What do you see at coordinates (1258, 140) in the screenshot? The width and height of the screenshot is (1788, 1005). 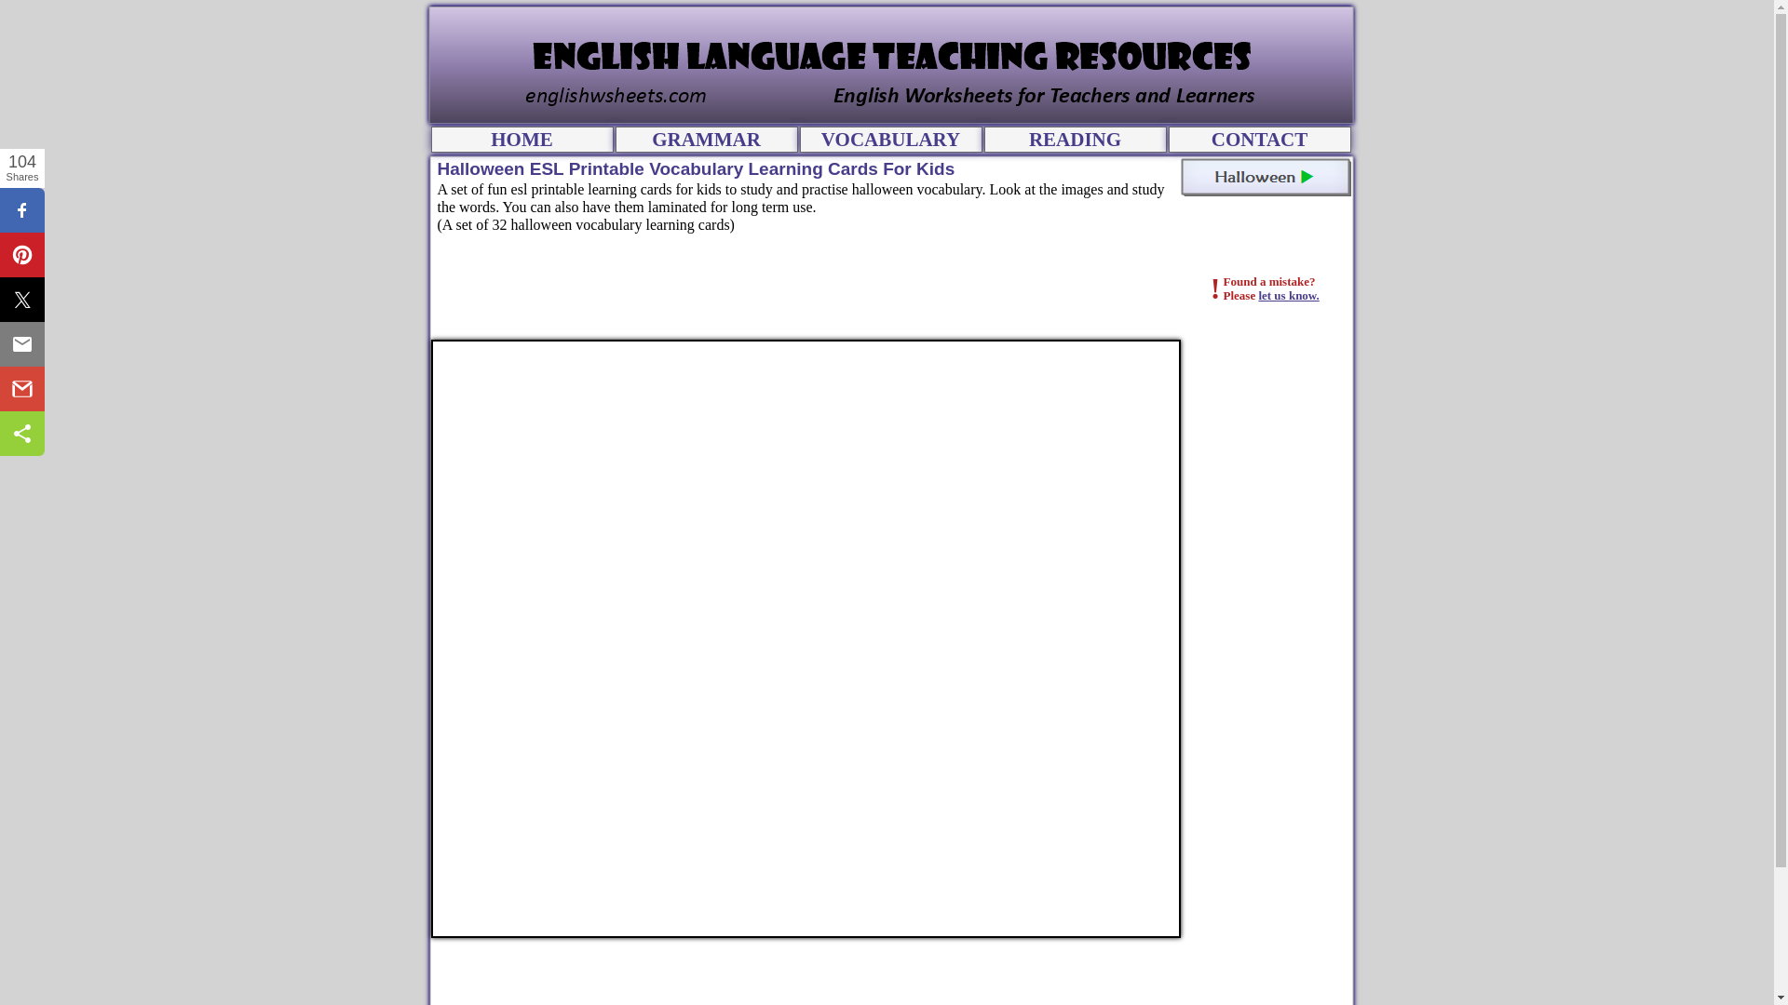 I see `CONTACT` at bounding box center [1258, 140].